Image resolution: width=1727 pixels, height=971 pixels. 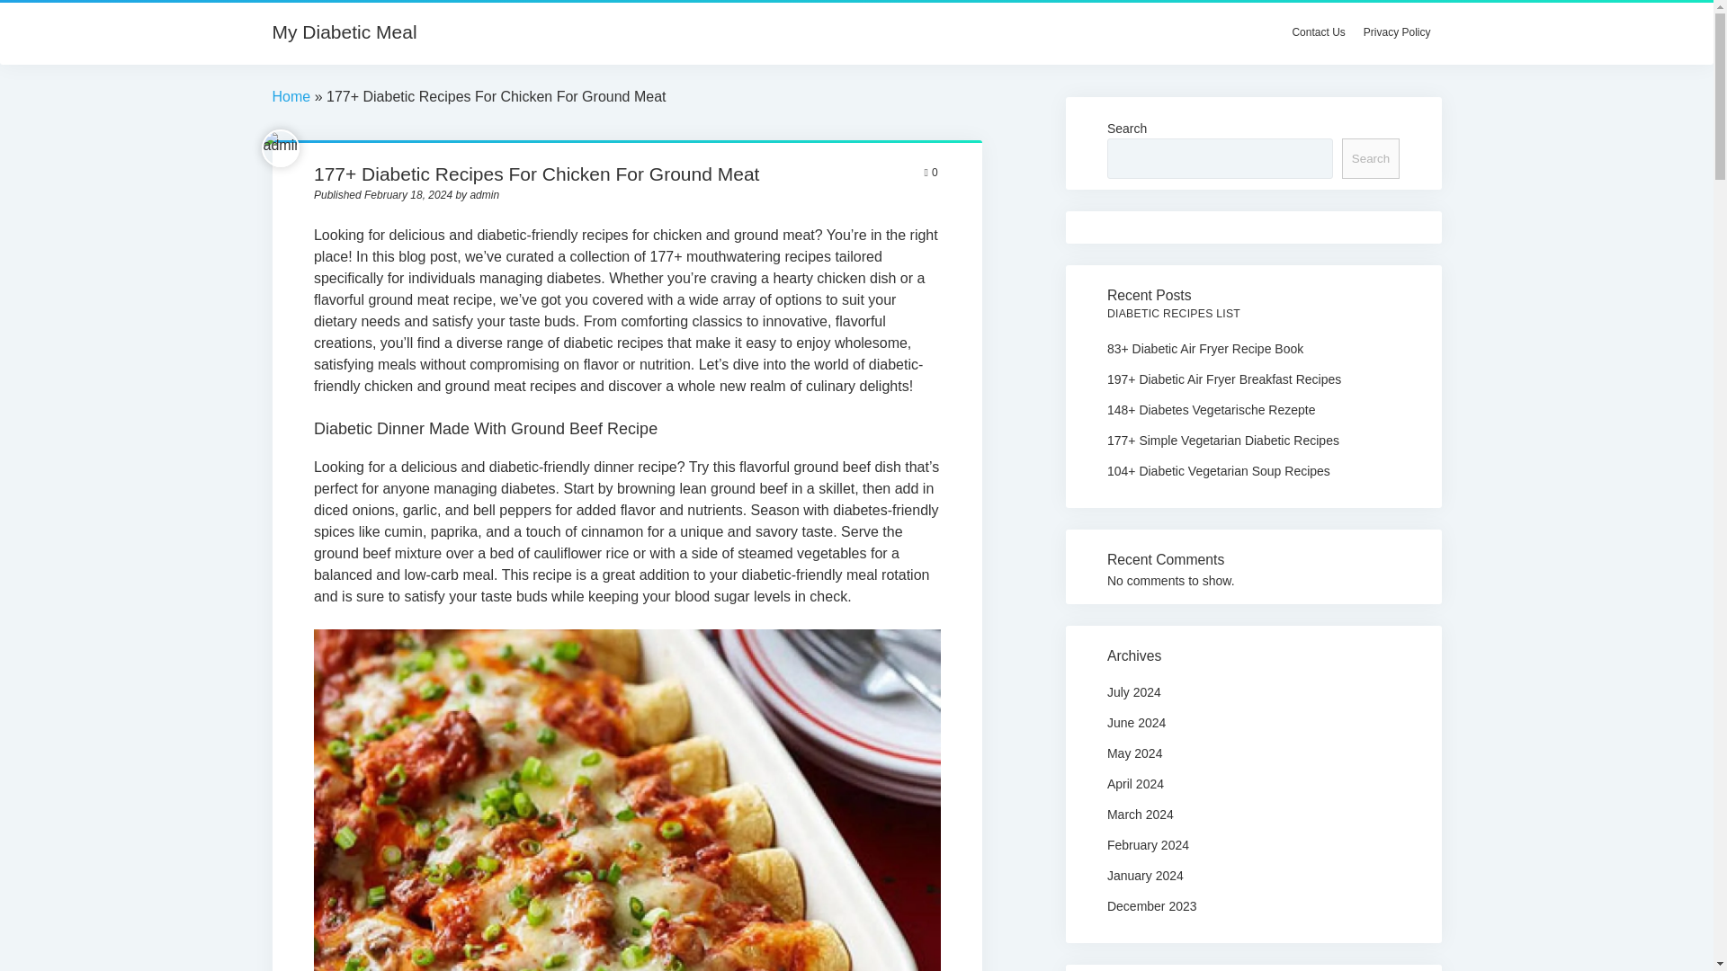 What do you see at coordinates (291, 96) in the screenshot?
I see `Home` at bounding box center [291, 96].